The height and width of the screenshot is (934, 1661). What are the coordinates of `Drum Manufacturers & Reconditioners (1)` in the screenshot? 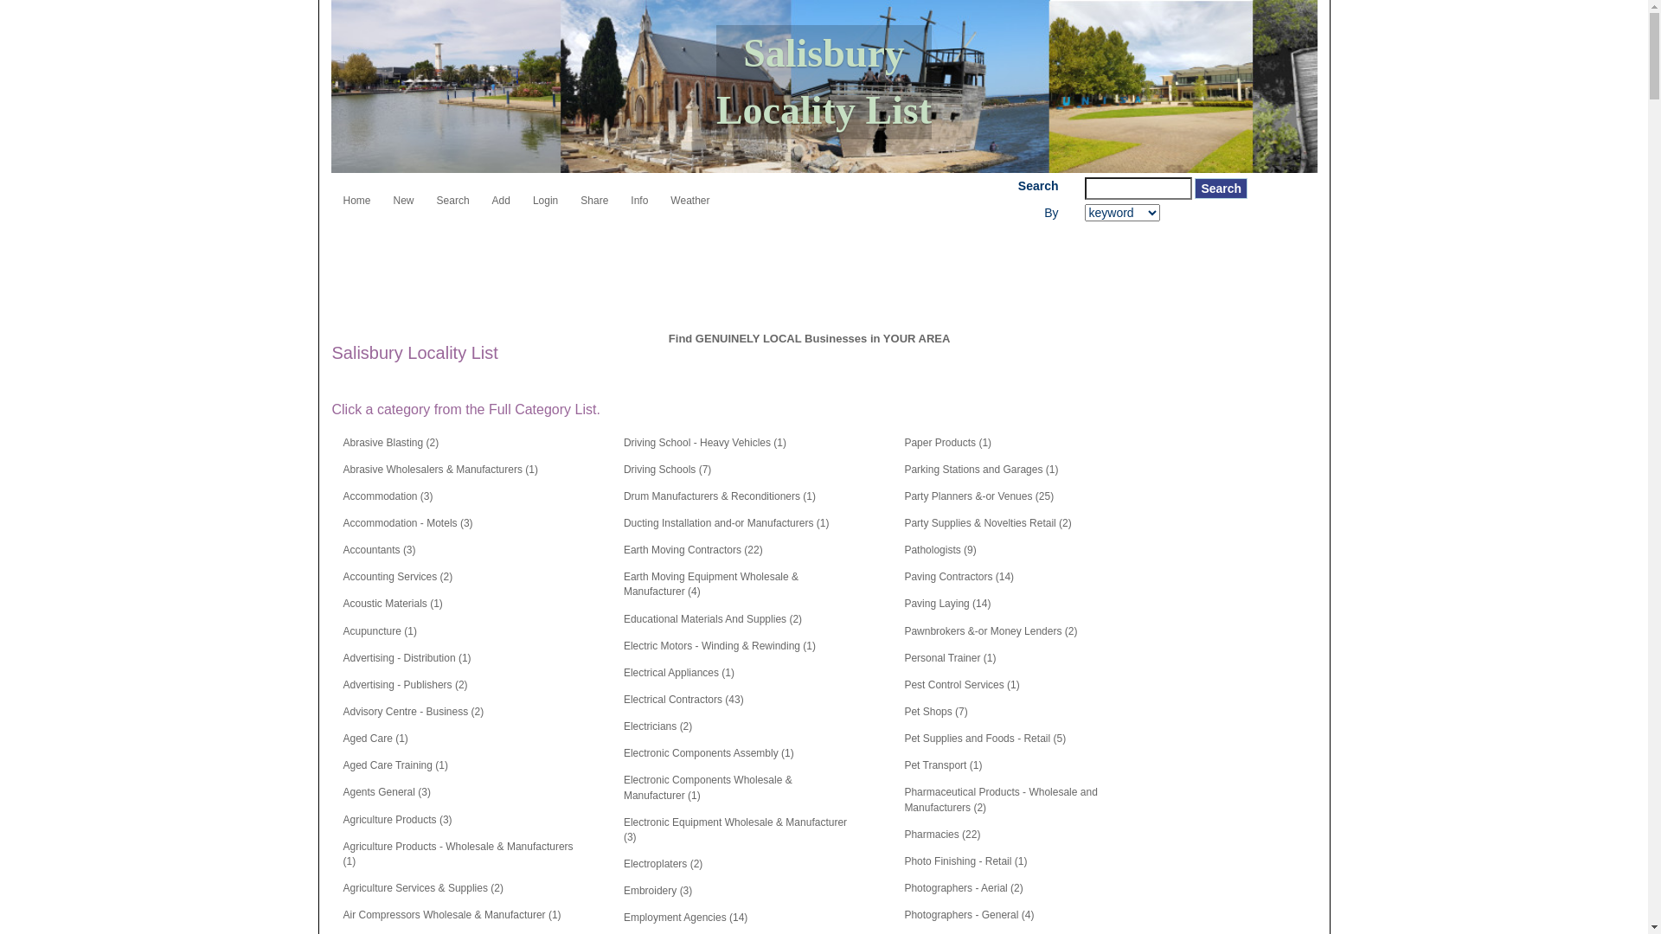 It's located at (720, 496).